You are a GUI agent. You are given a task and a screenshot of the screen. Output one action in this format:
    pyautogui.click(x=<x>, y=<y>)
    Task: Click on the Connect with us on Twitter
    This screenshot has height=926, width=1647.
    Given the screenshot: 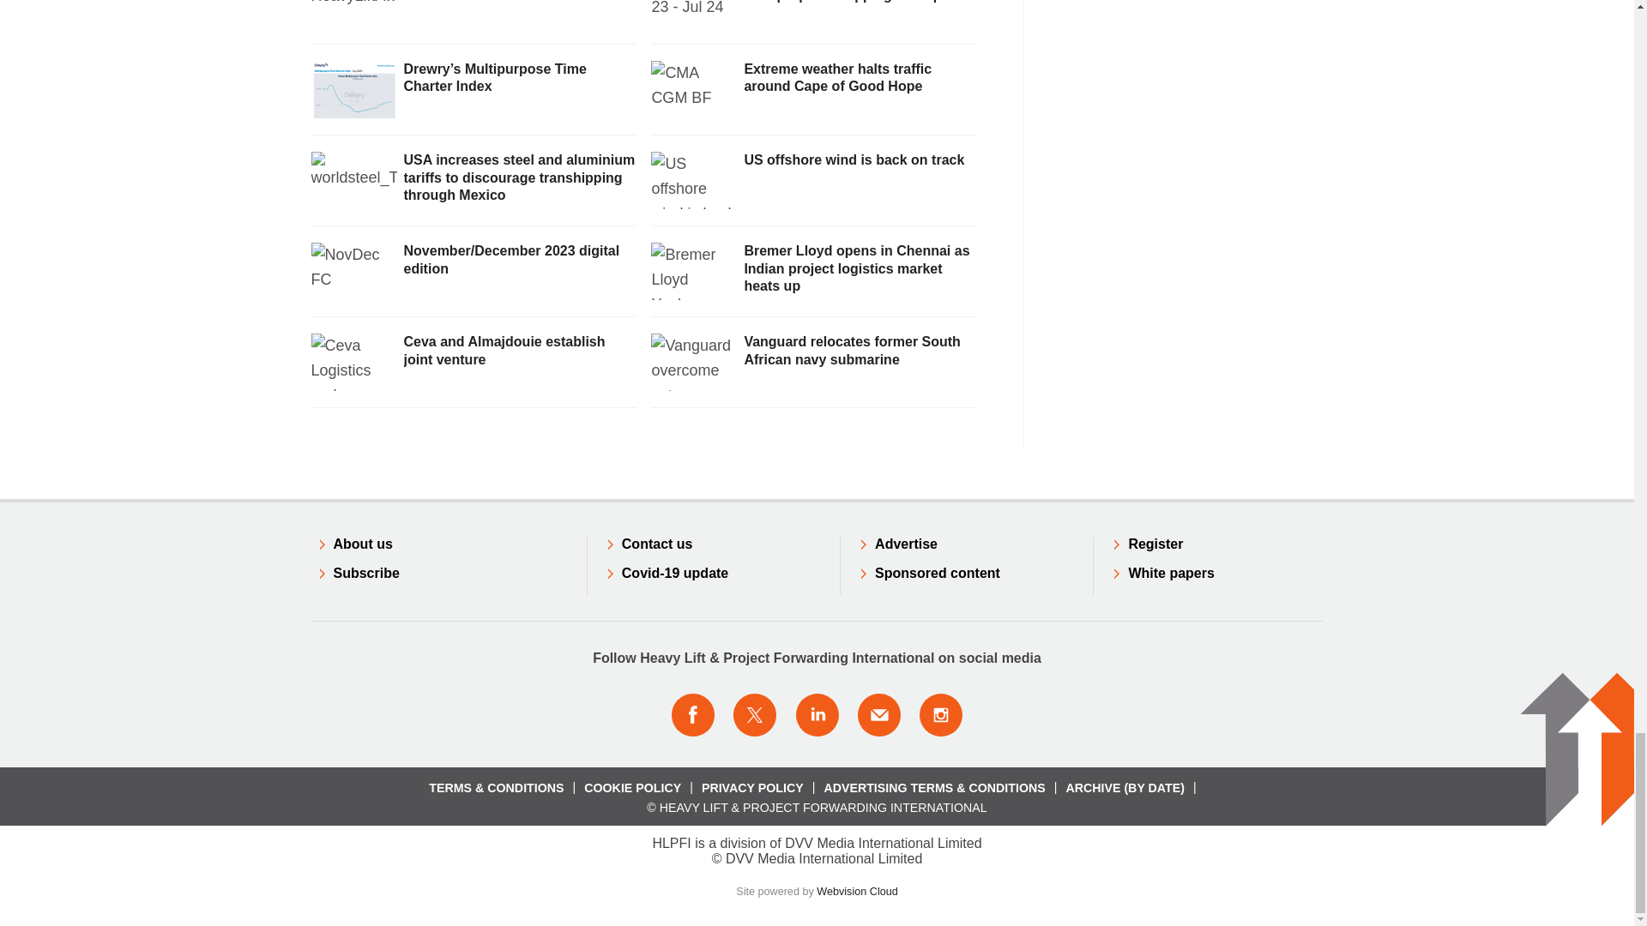 What is the action you would take?
    pyautogui.click(x=755, y=714)
    